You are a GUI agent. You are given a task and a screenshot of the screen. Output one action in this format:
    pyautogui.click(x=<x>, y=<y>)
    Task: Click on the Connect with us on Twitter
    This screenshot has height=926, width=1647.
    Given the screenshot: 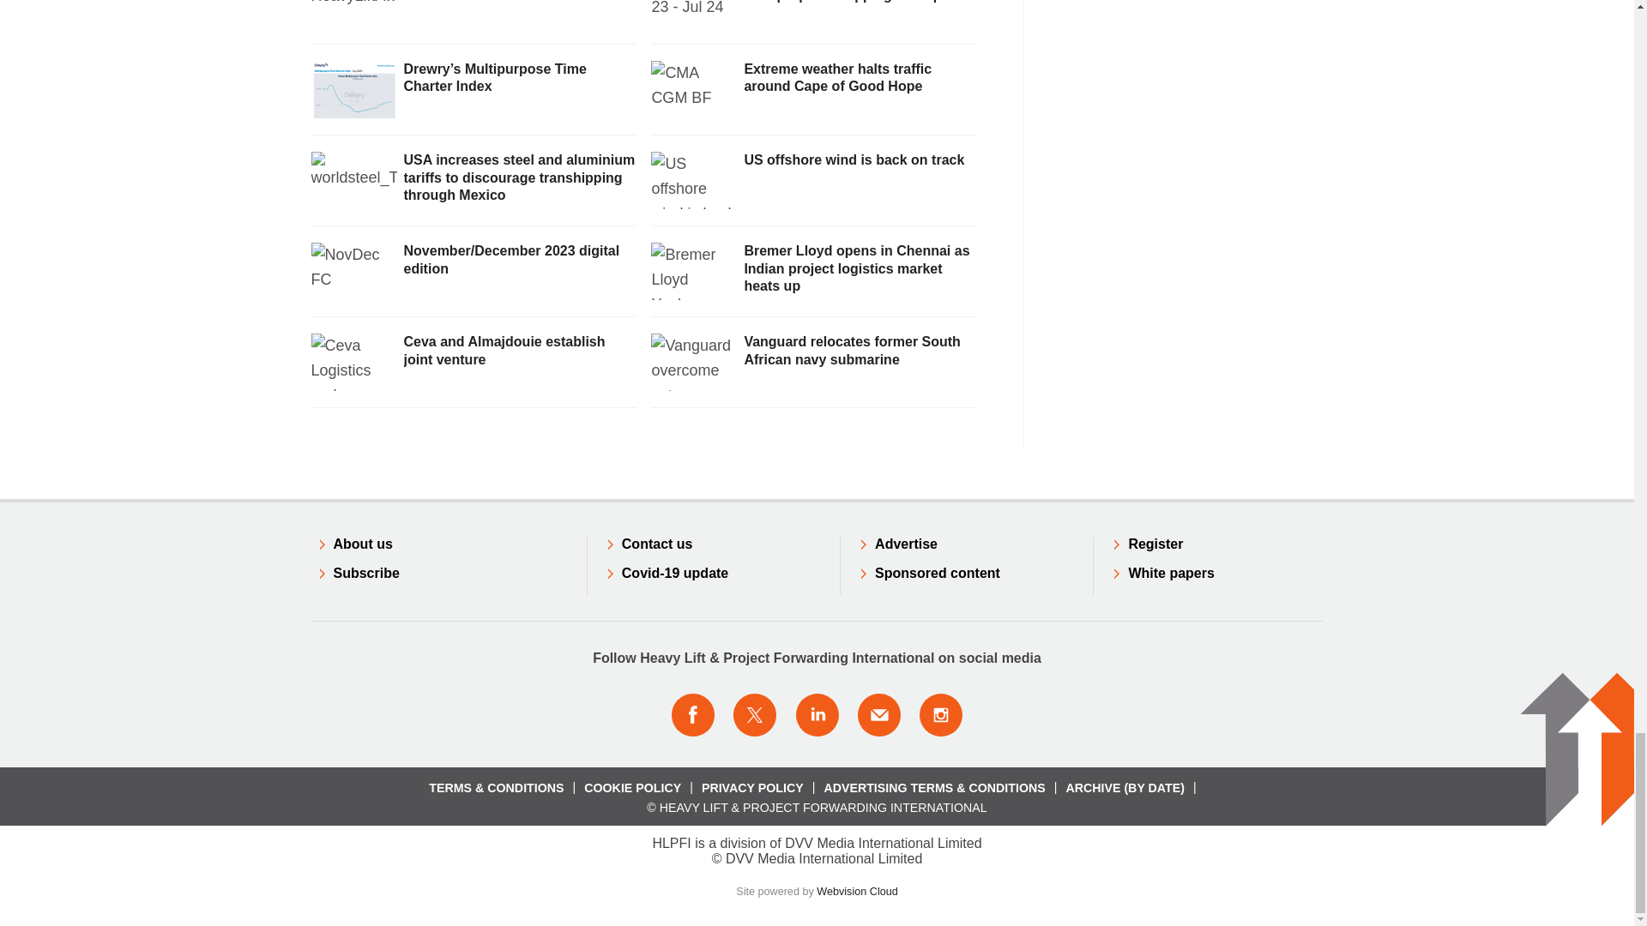 What is the action you would take?
    pyautogui.click(x=755, y=714)
    